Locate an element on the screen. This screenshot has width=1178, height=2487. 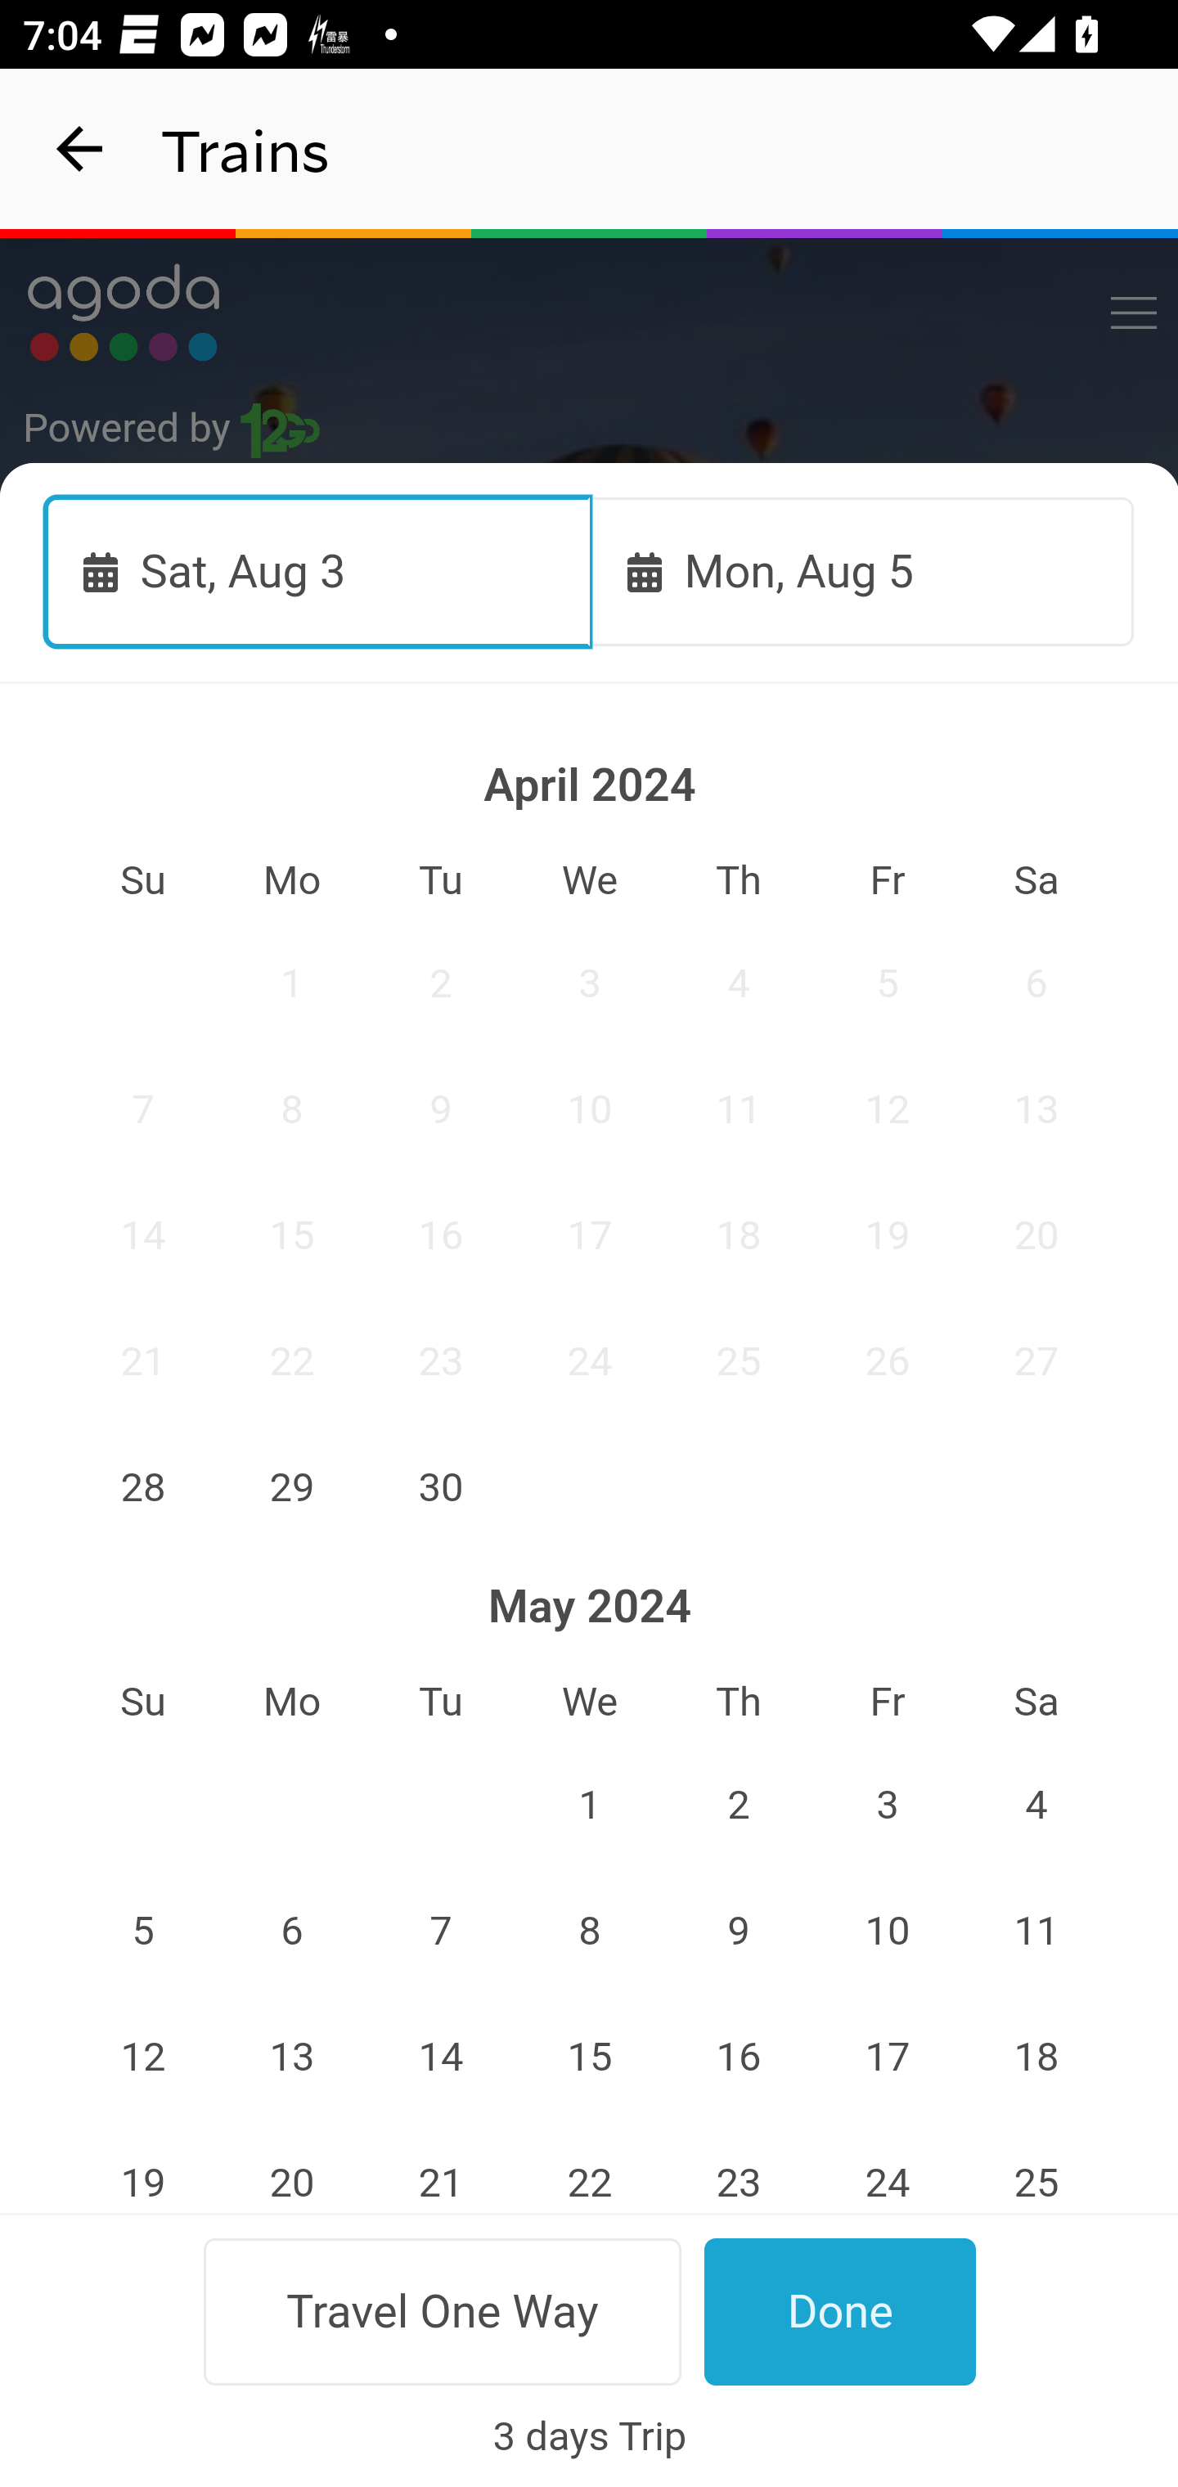
3 is located at coordinates (887, 1806).